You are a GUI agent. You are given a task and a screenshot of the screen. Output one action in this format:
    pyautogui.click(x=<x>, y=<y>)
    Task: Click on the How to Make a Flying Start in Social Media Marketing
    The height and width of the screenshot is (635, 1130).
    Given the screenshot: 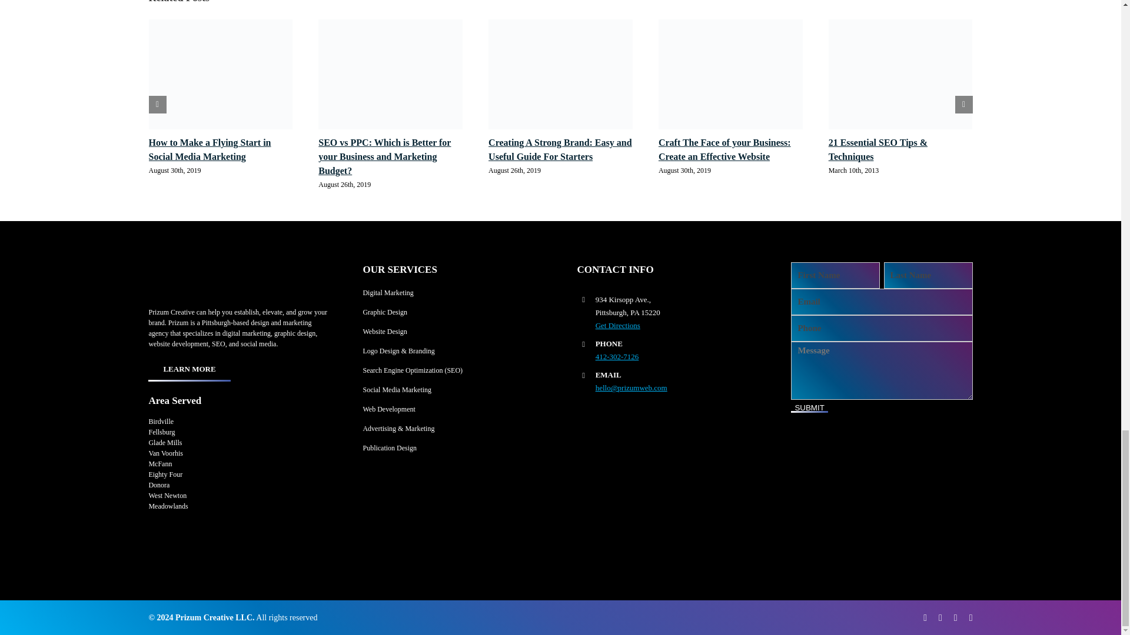 What is the action you would take?
    pyautogui.click(x=210, y=149)
    